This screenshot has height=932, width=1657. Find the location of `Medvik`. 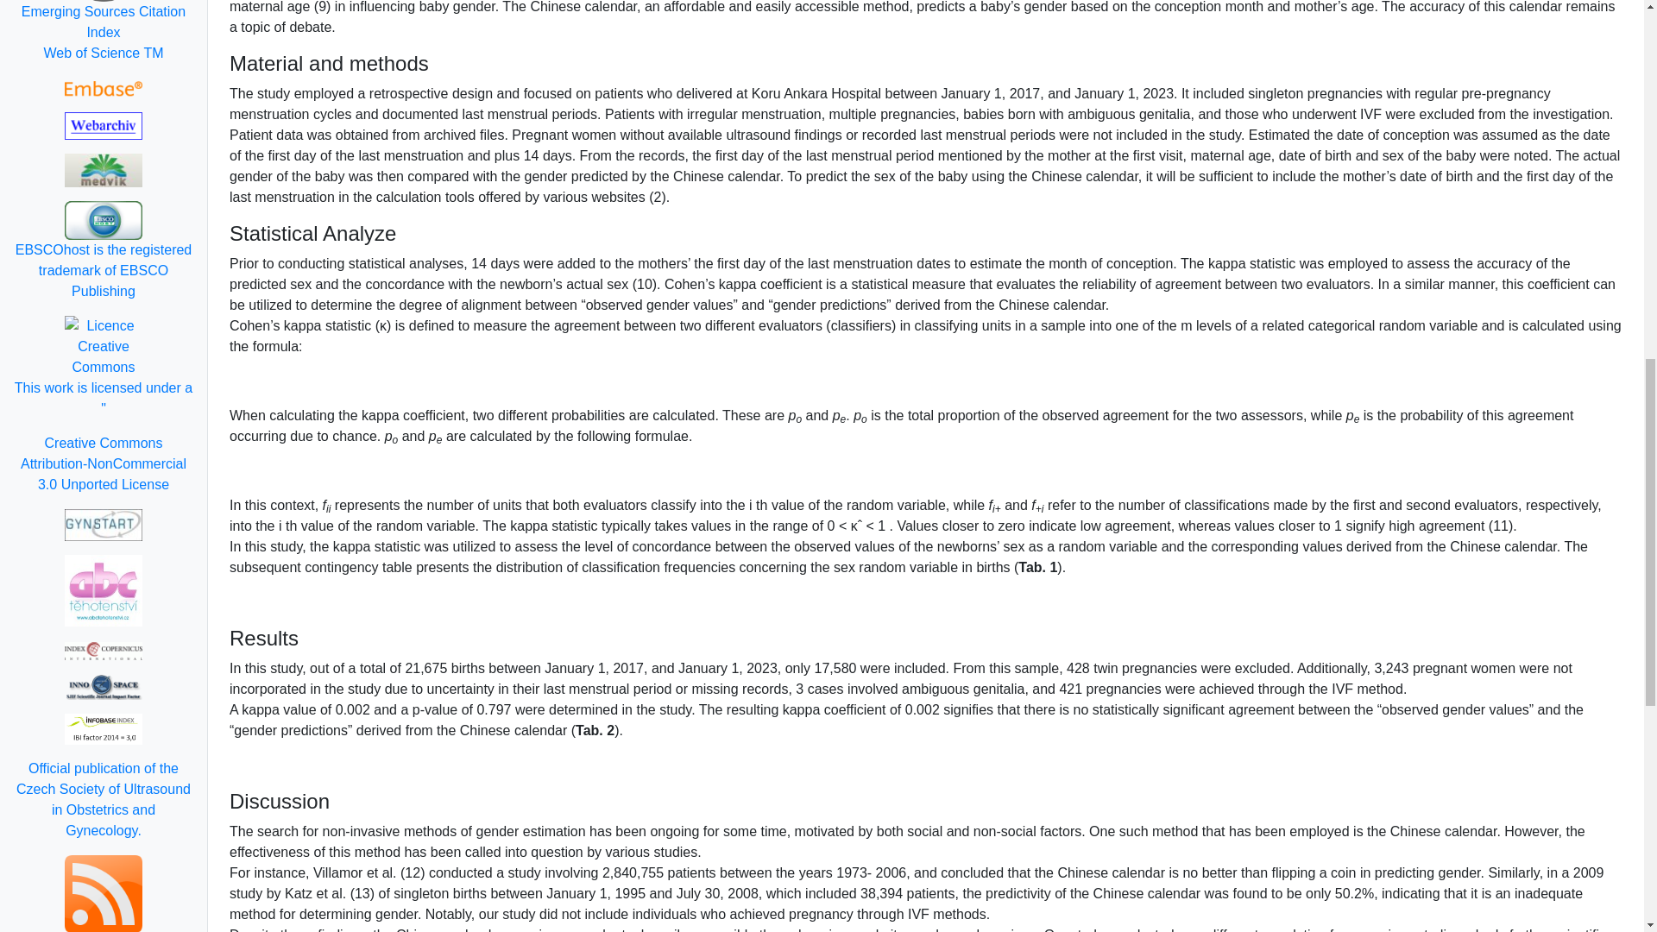

Medvik is located at coordinates (104, 171).